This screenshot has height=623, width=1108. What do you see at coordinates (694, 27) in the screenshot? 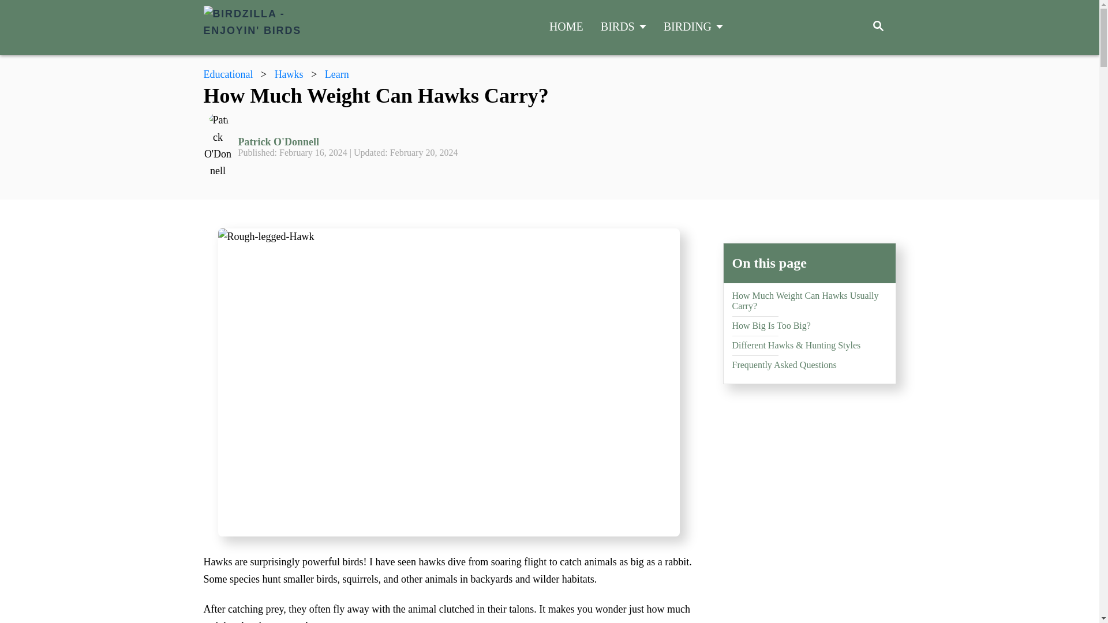
I see `BIRDING` at bounding box center [694, 27].